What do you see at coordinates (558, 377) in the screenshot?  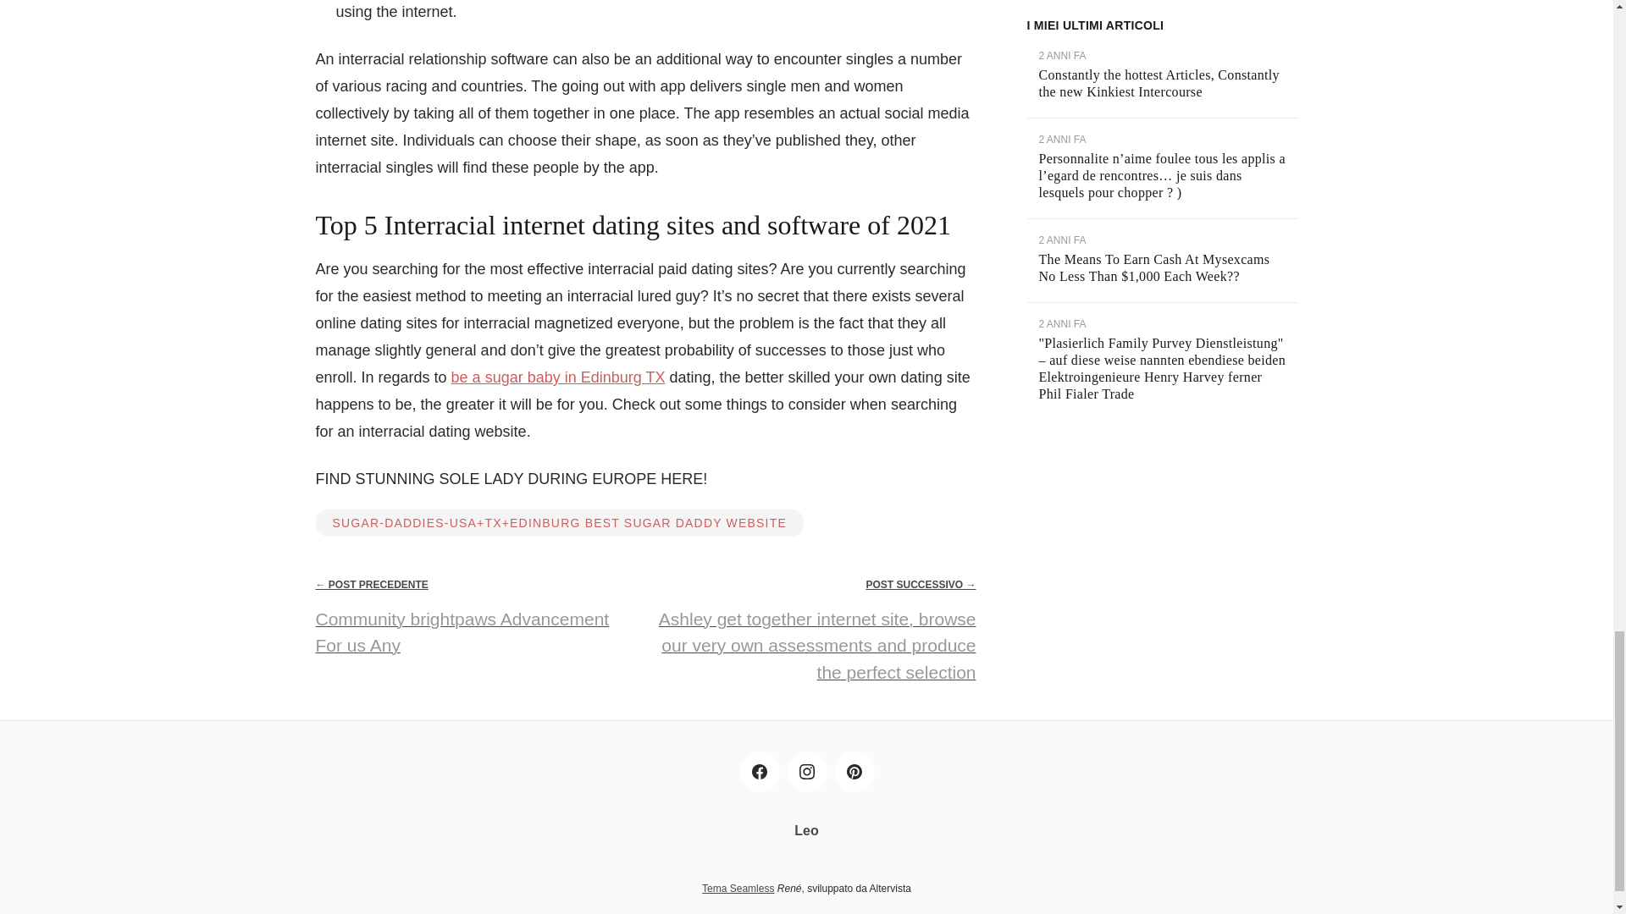 I see `be a sugar baby in Edinburg TX` at bounding box center [558, 377].